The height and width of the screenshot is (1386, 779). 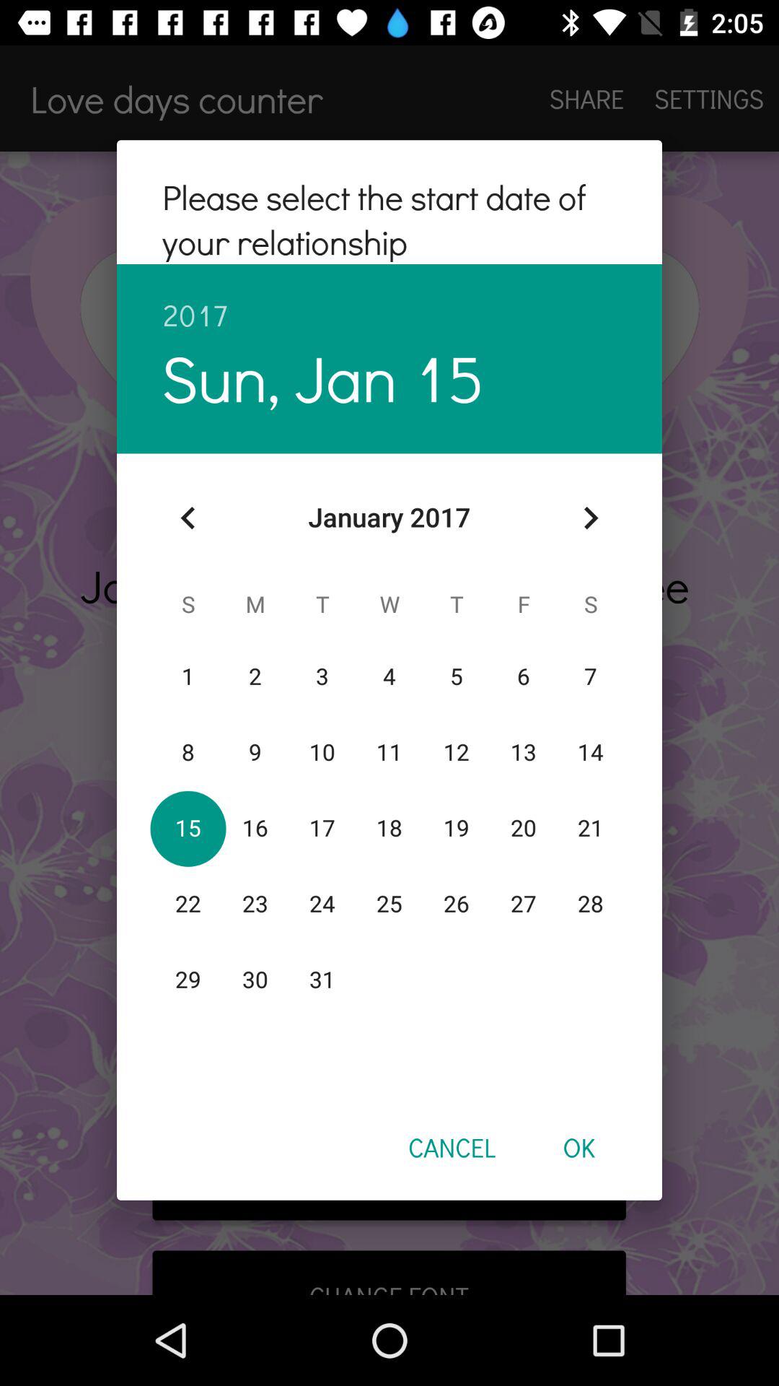 What do you see at coordinates (452, 1147) in the screenshot?
I see `launch the cancel at the bottom` at bounding box center [452, 1147].